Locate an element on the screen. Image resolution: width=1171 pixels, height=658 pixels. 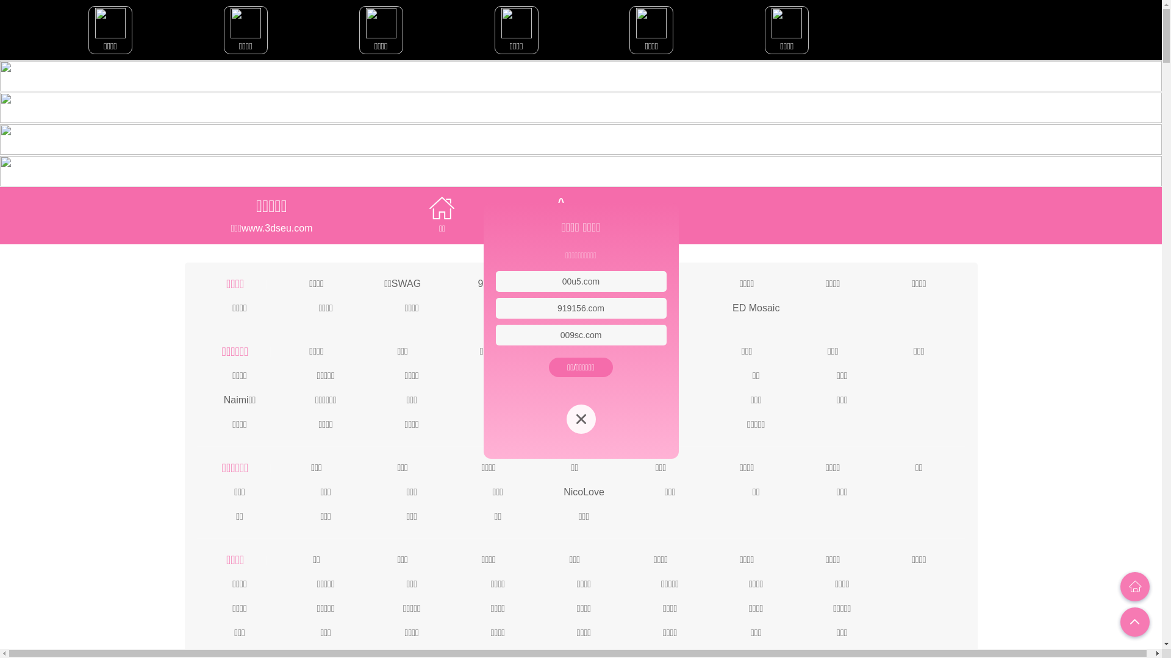
JVID is located at coordinates (661, 283).